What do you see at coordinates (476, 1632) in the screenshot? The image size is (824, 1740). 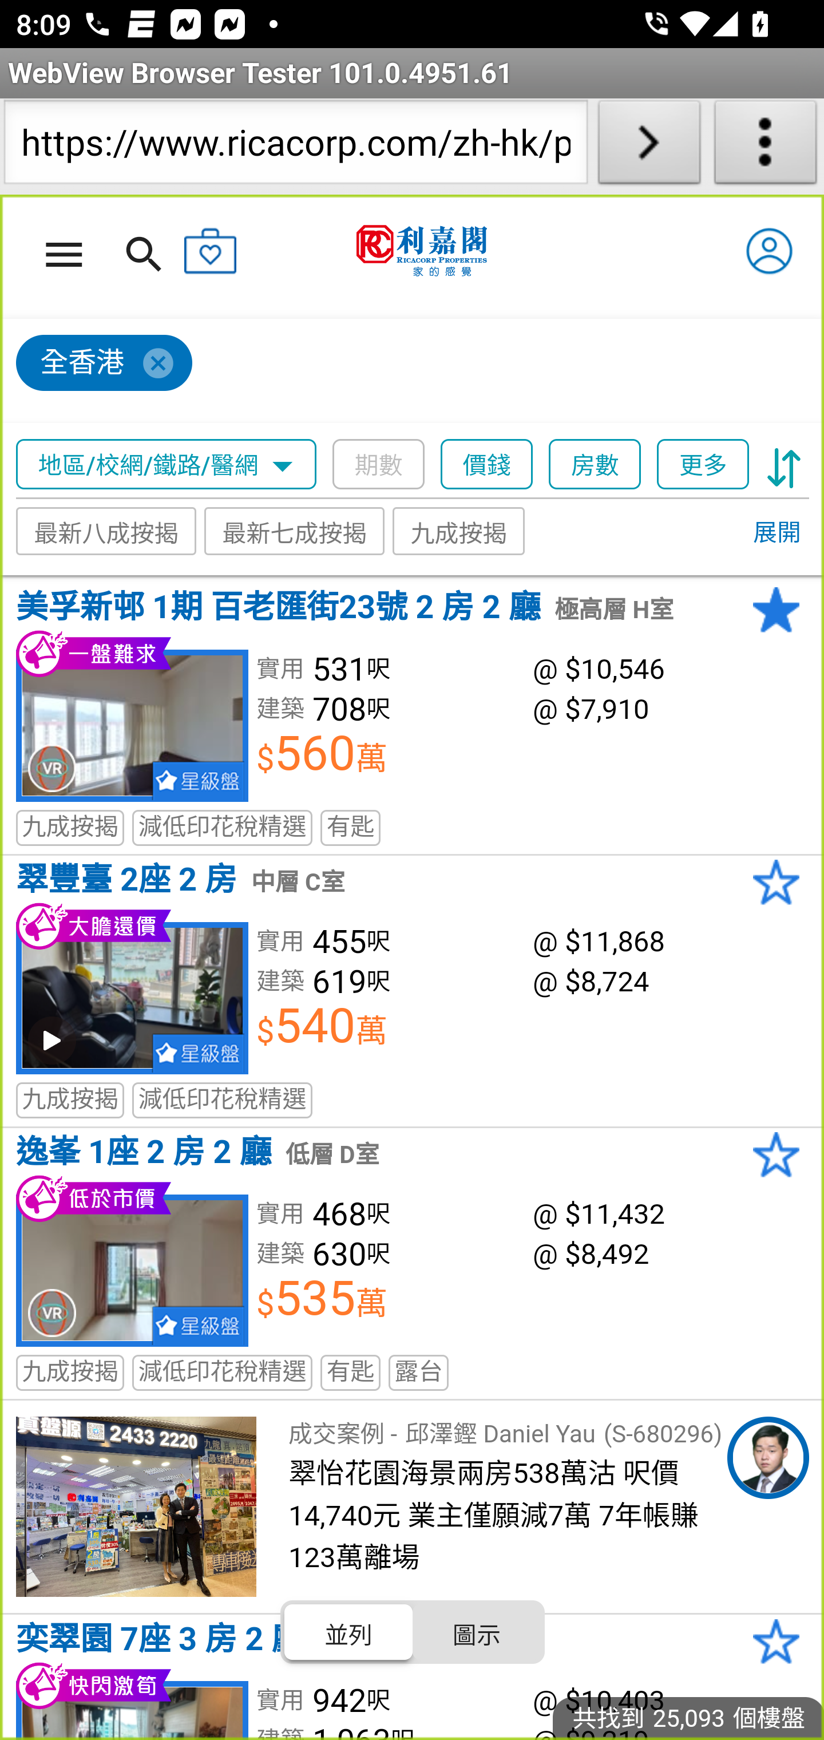 I see `圖示` at bounding box center [476, 1632].